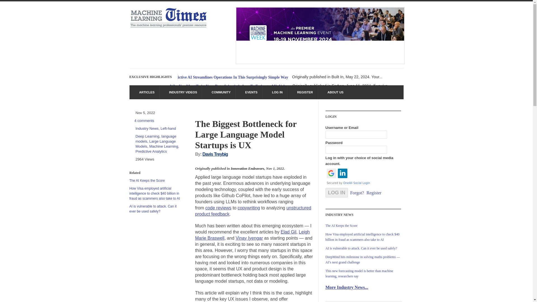  I want to click on AI is vulnerable to attack. Can it ever be used safely?, so click(153, 209).